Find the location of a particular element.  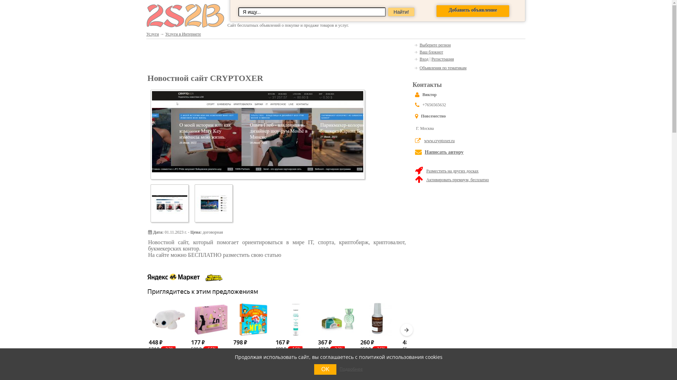

655  is located at coordinates (408, 349).